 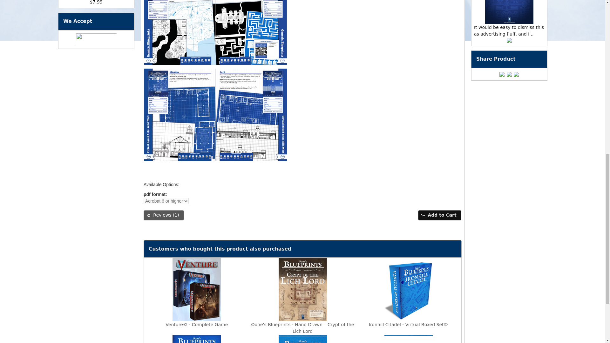 I want to click on Share on Facebook, so click(x=502, y=74).